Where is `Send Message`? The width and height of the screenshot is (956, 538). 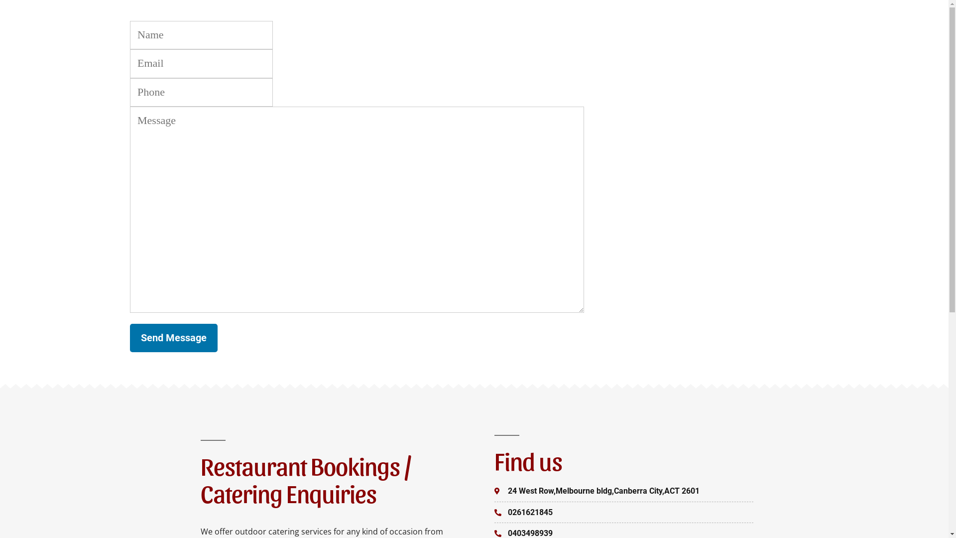 Send Message is located at coordinates (173, 338).